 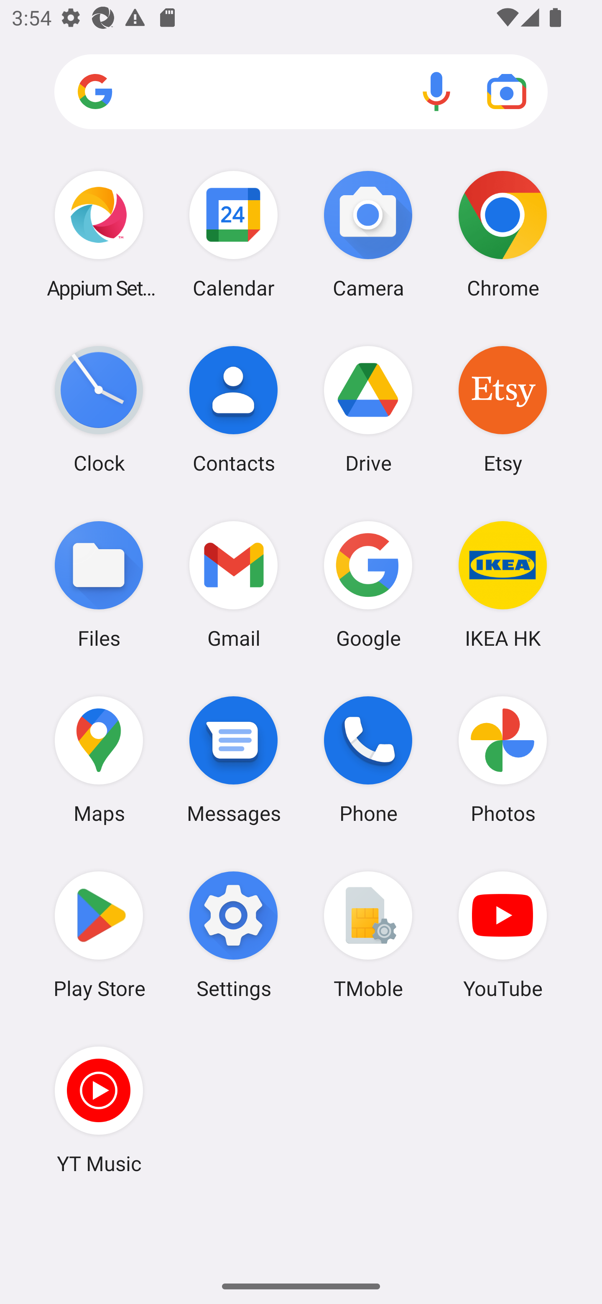 What do you see at coordinates (368, 234) in the screenshot?
I see `Camera` at bounding box center [368, 234].